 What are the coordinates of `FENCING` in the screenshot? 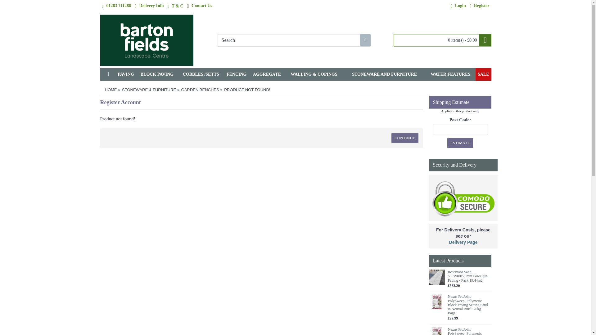 It's located at (237, 74).